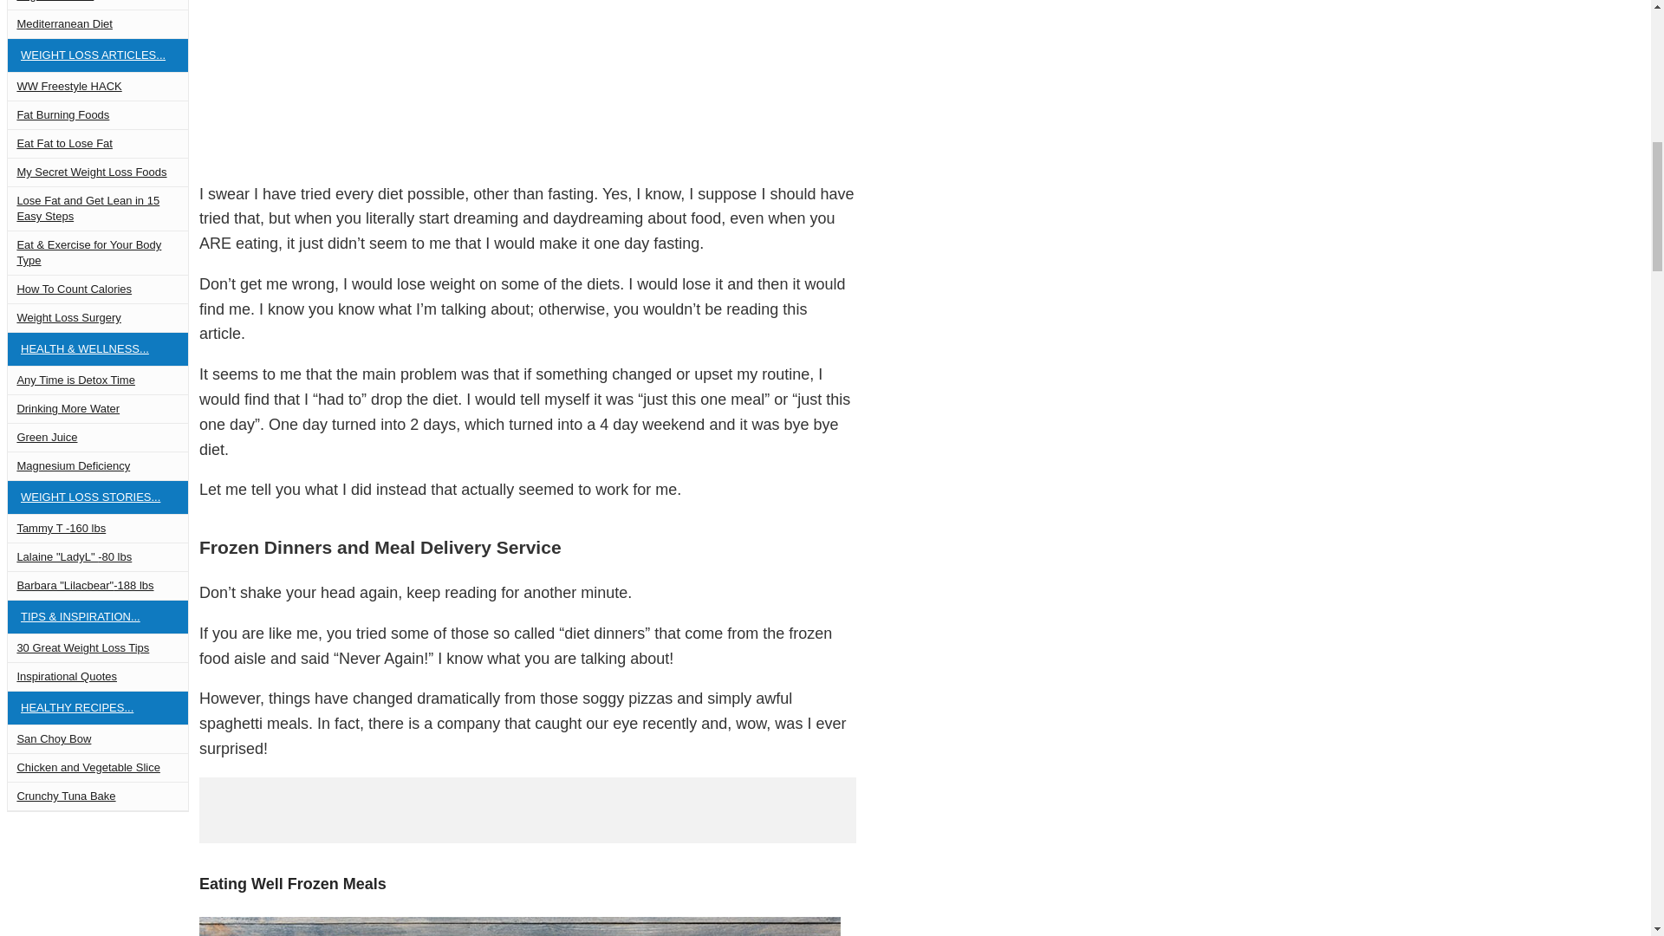  What do you see at coordinates (620, 83) in the screenshot?
I see `Advertisement` at bounding box center [620, 83].